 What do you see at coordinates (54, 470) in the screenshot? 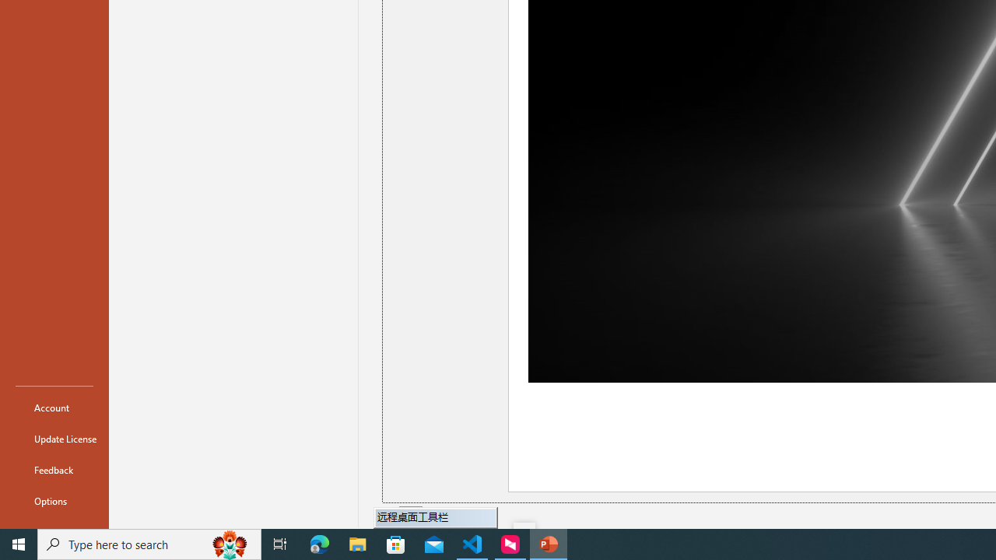
I see `Feedback` at bounding box center [54, 470].